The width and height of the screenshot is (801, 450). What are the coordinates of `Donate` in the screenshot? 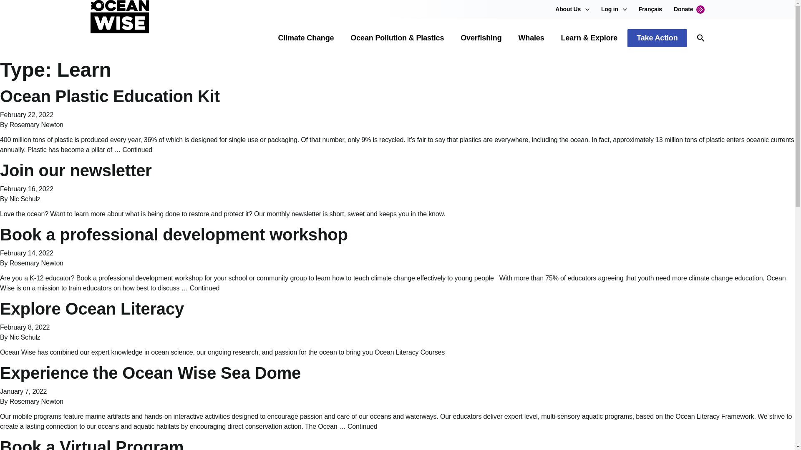 It's located at (689, 9).